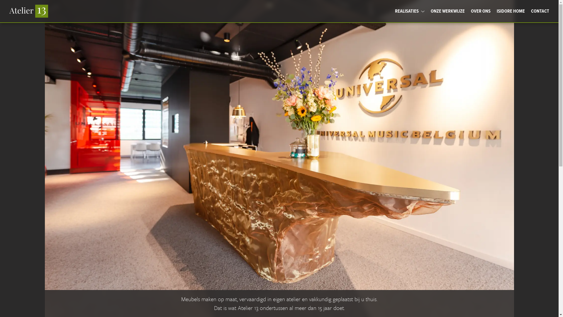 Image resolution: width=563 pixels, height=317 pixels. Describe the element at coordinates (448, 11) in the screenshot. I see `ONZE WERKWIJZE` at that location.